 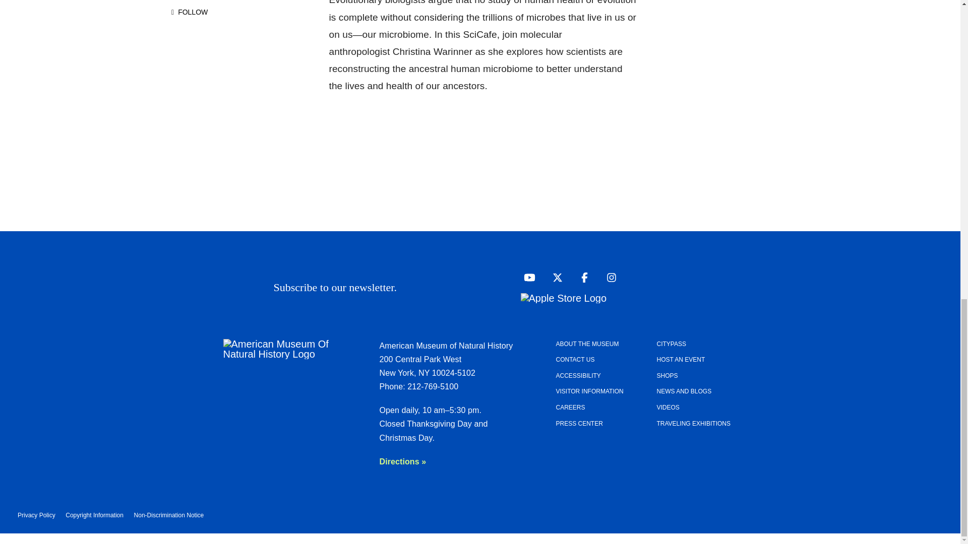 I want to click on Download App on the Apple Store, so click(x=564, y=297).